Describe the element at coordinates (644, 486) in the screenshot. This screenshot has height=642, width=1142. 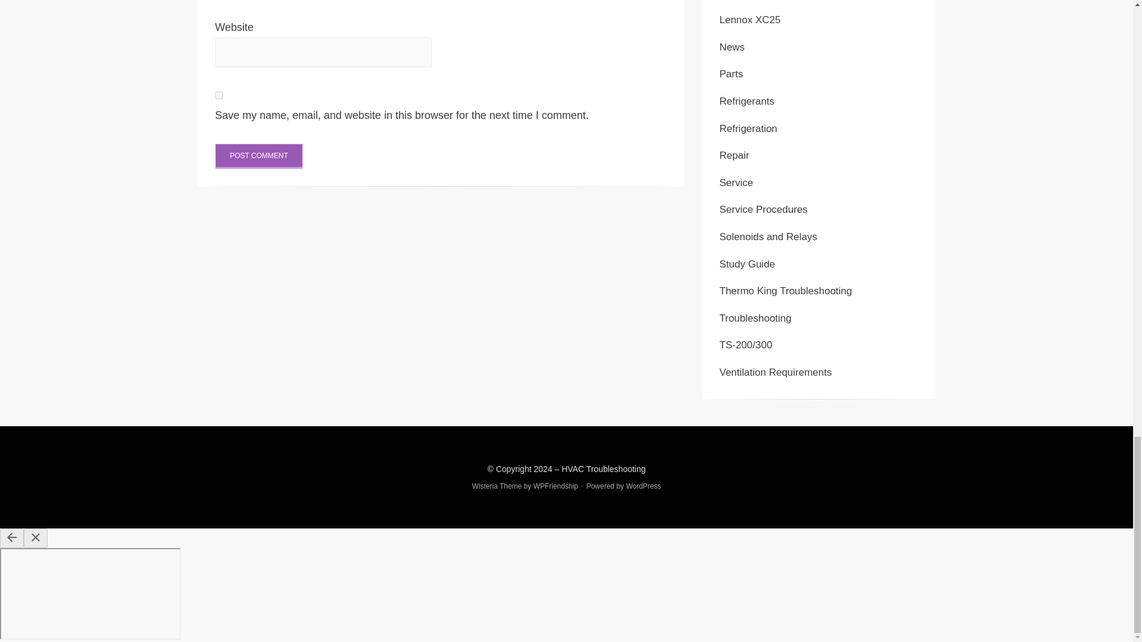
I see `WordPress` at that location.